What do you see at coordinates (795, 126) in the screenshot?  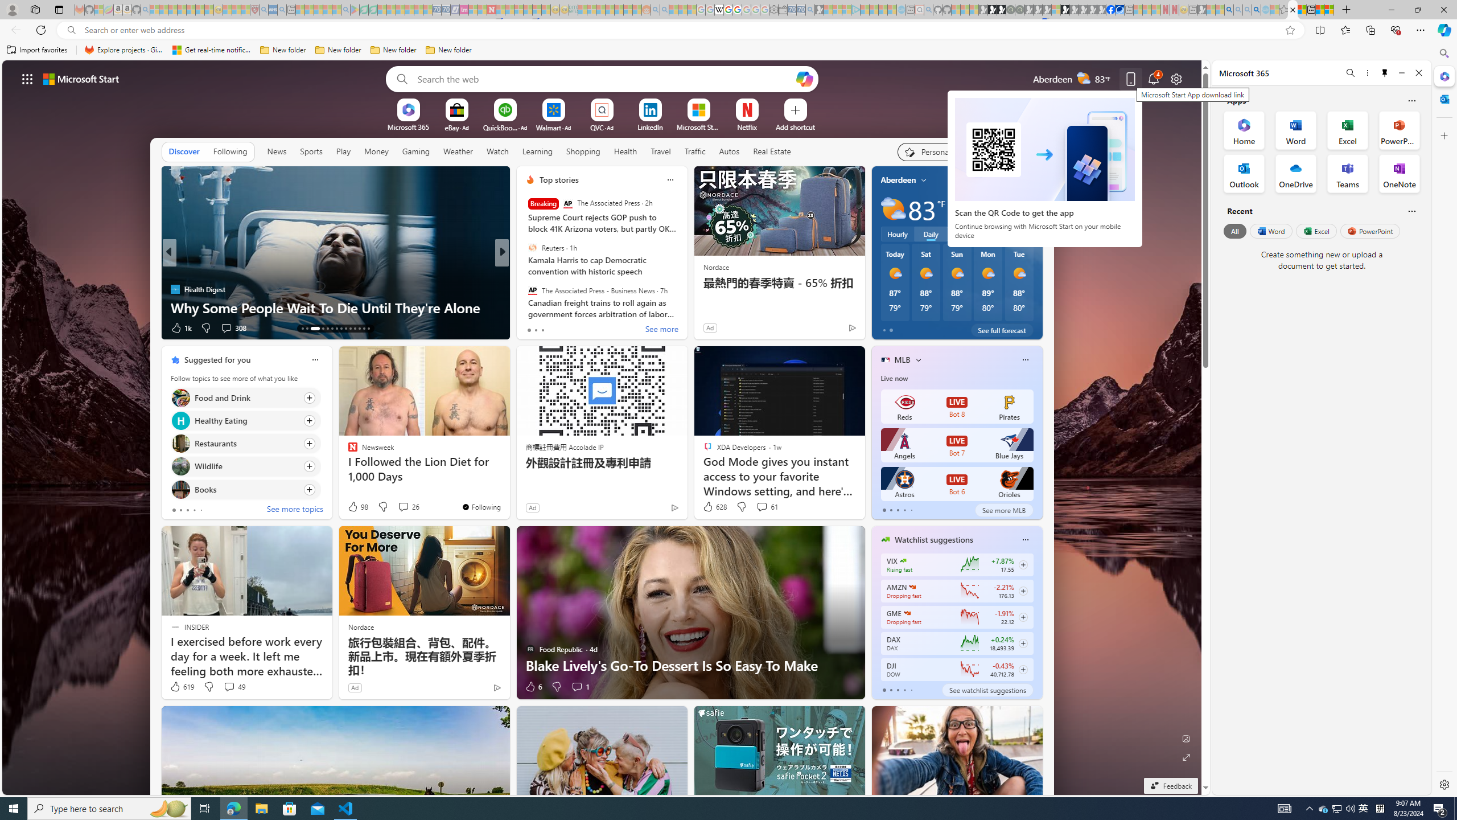 I see `Add a site` at bounding box center [795, 126].